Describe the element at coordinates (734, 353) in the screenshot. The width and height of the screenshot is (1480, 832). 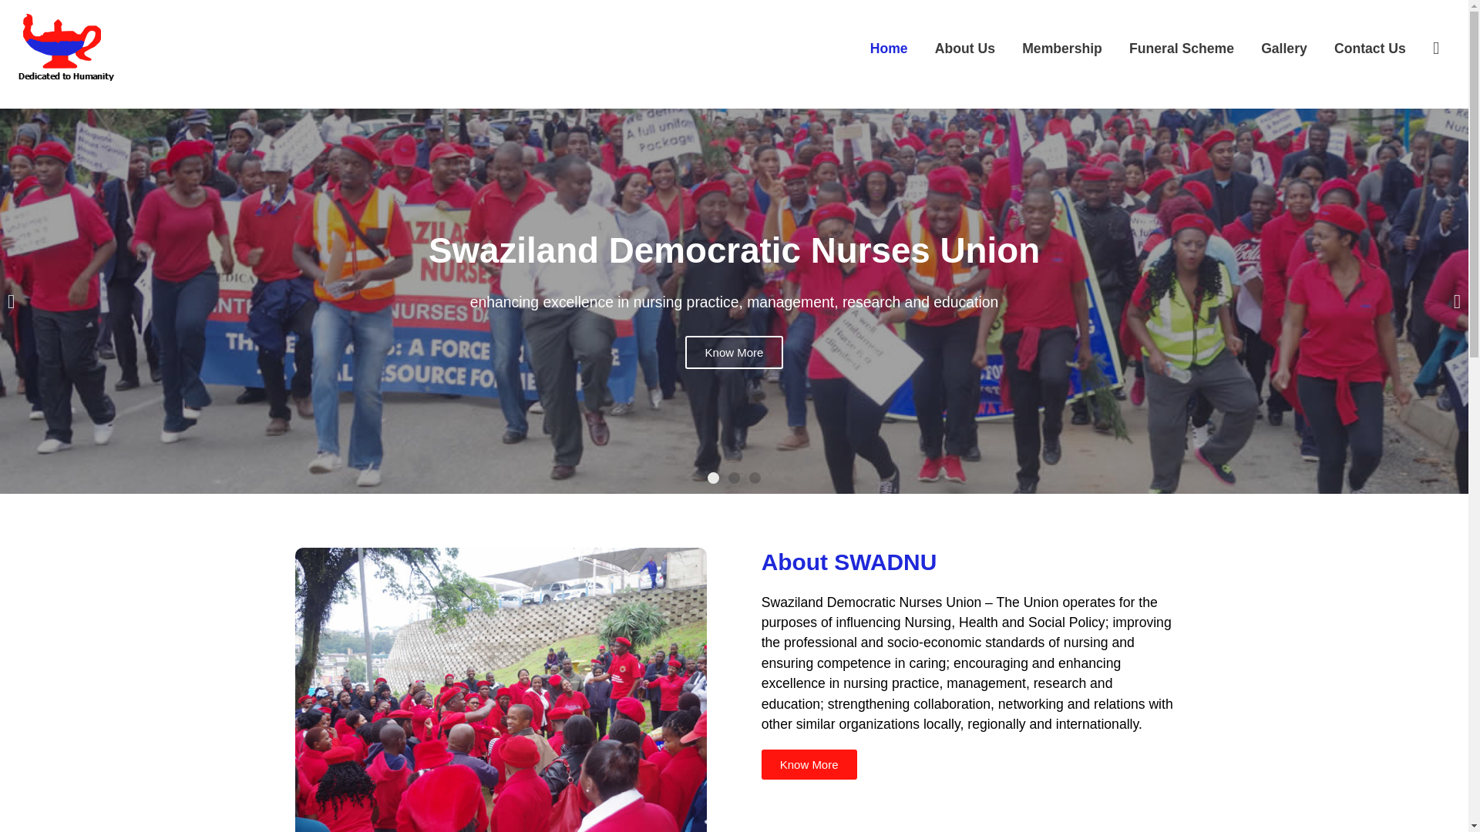
I see `Know More` at that location.